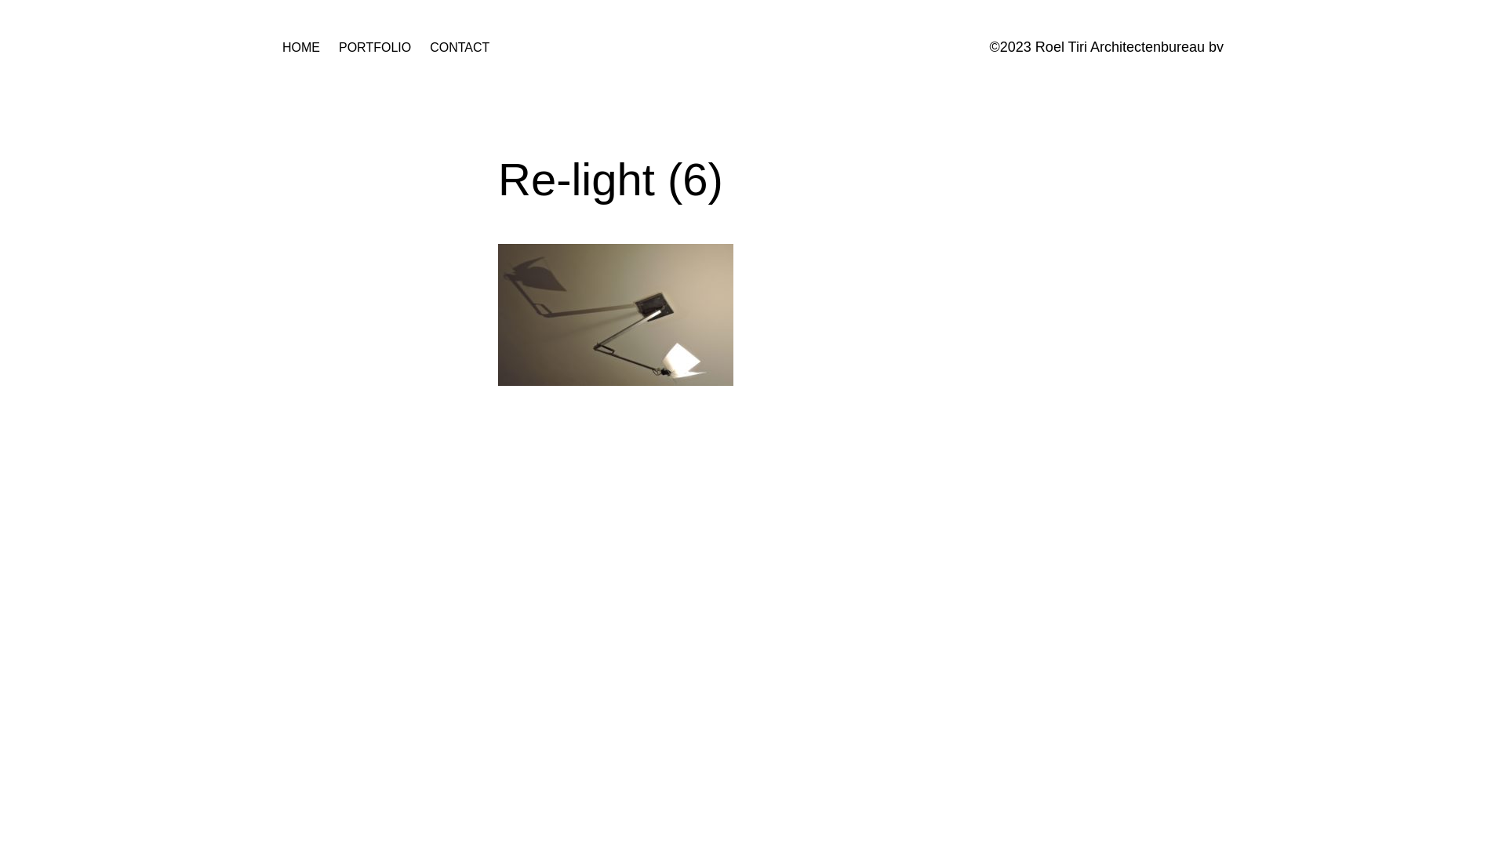 Image resolution: width=1506 pixels, height=847 pixels. I want to click on HOME, so click(301, 48).